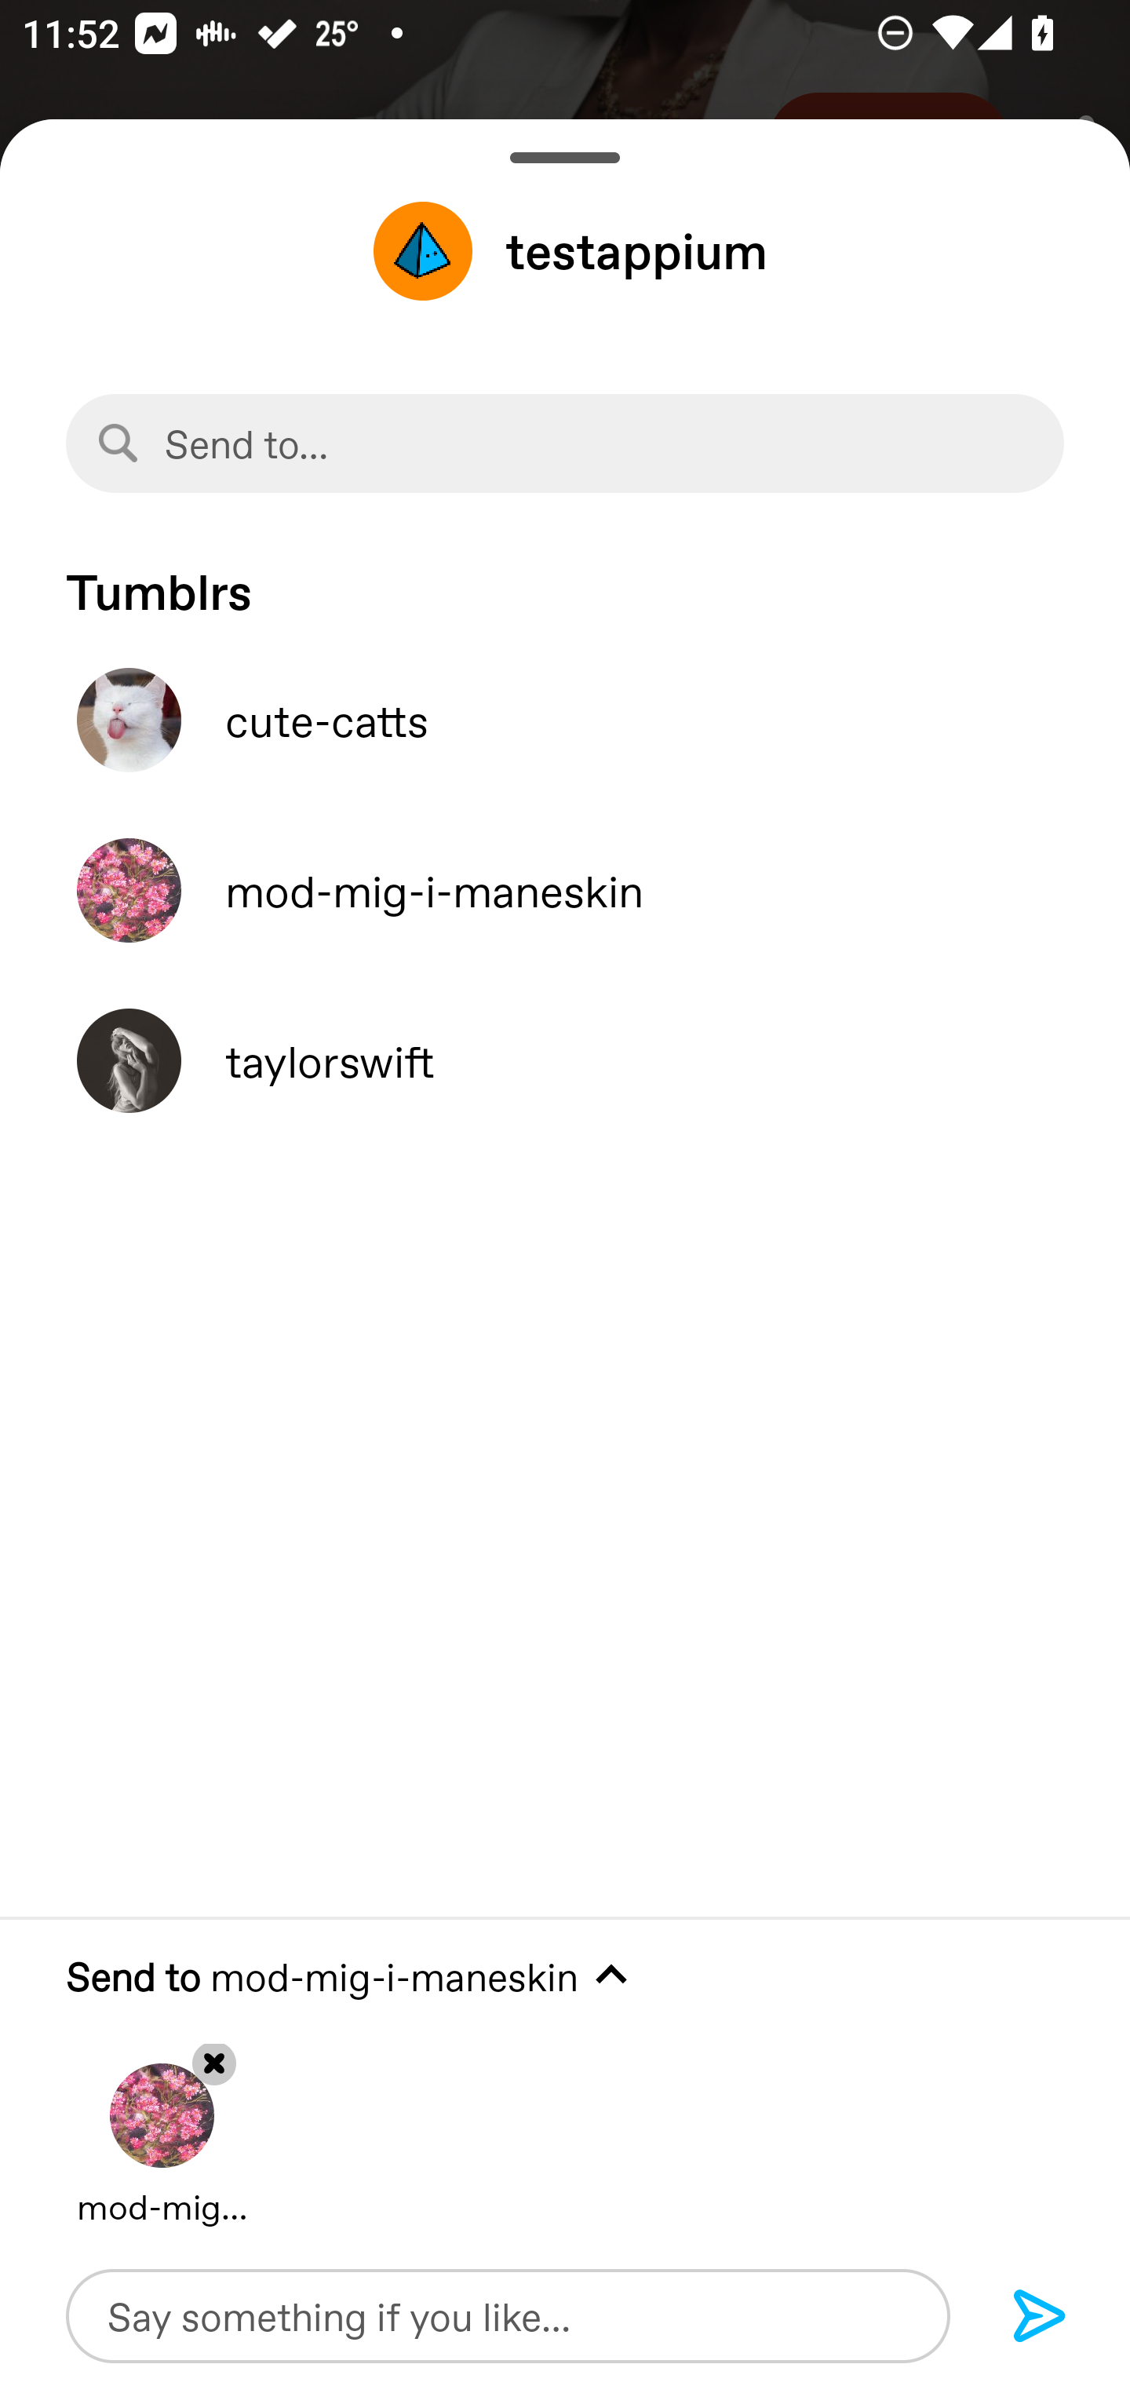  I want to click on Say something if you like…, so click(508, 2315).